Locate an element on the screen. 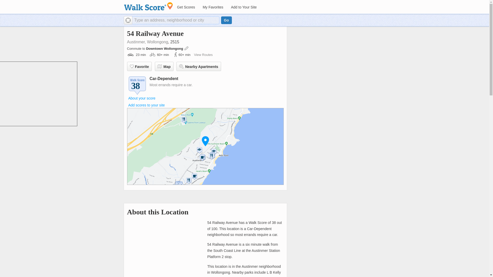 The height and width of the screenshot is (277, 493). 3rd party ad content is located at coordinates (39, 94).